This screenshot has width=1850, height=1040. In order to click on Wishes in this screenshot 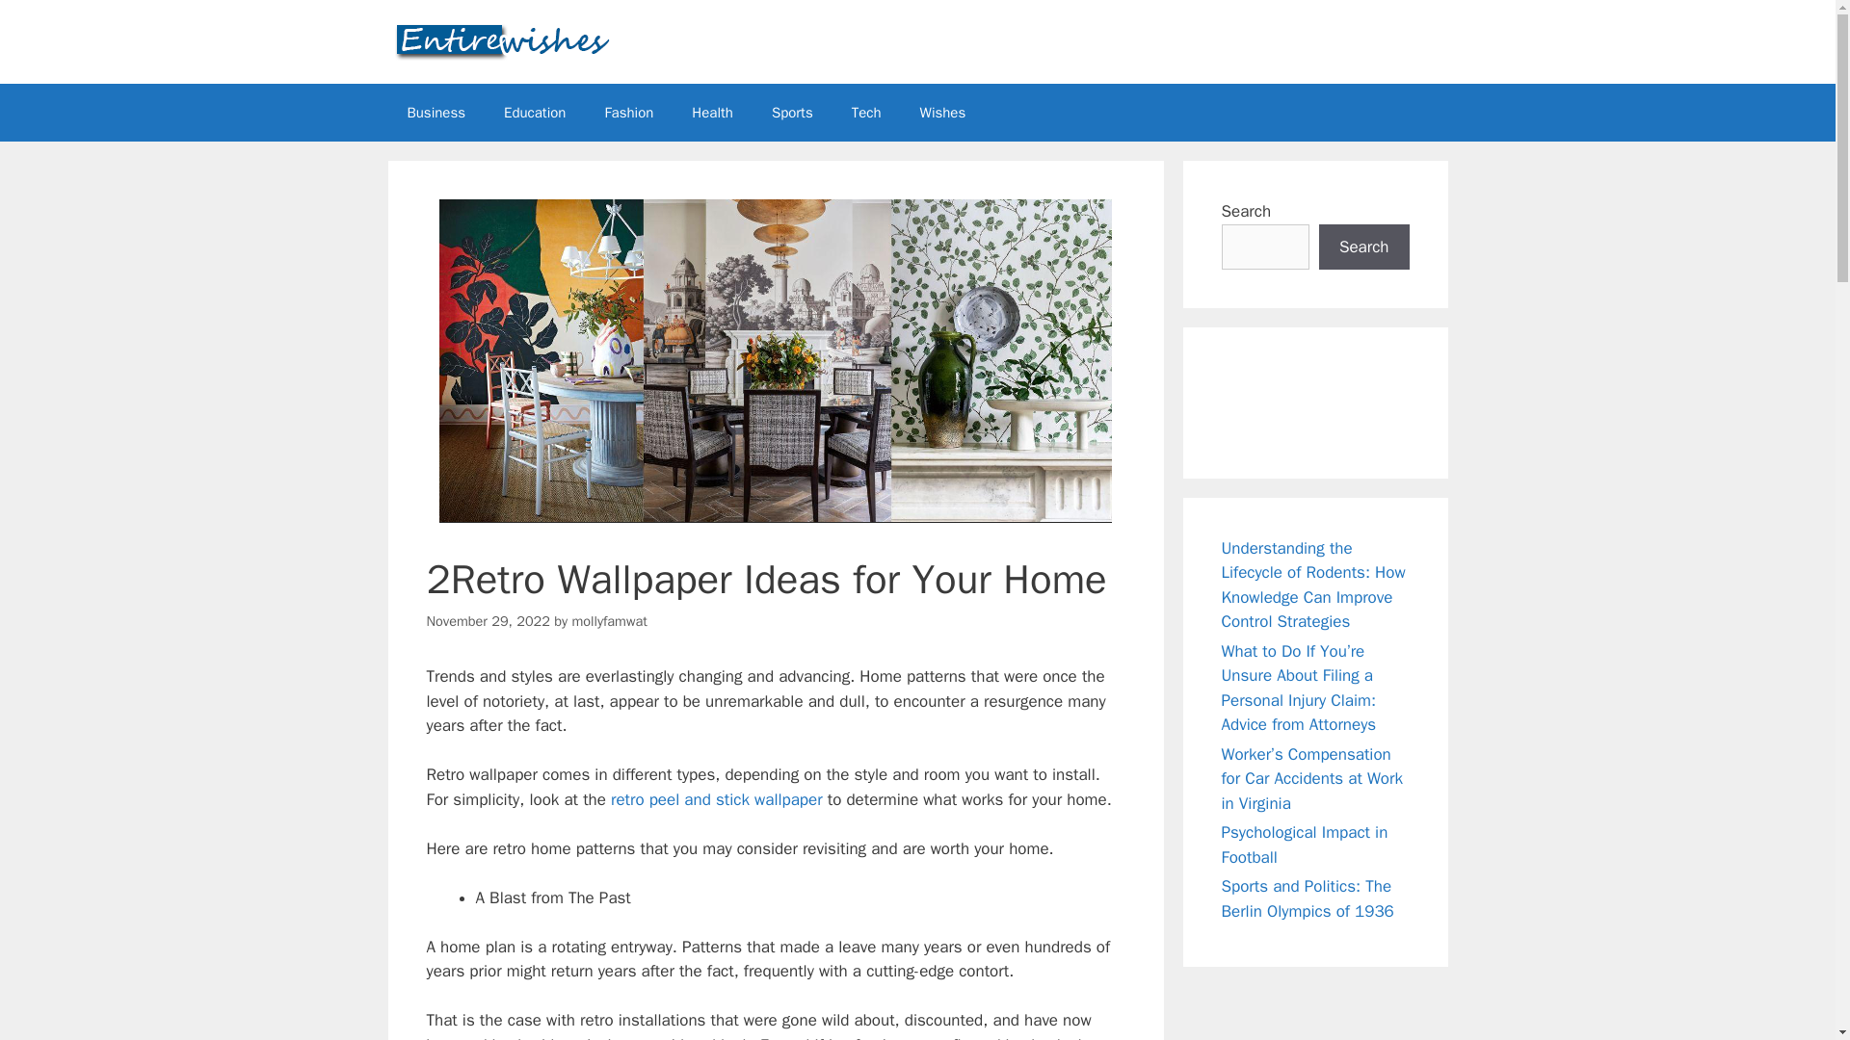, I will do `click(943, 112)`.